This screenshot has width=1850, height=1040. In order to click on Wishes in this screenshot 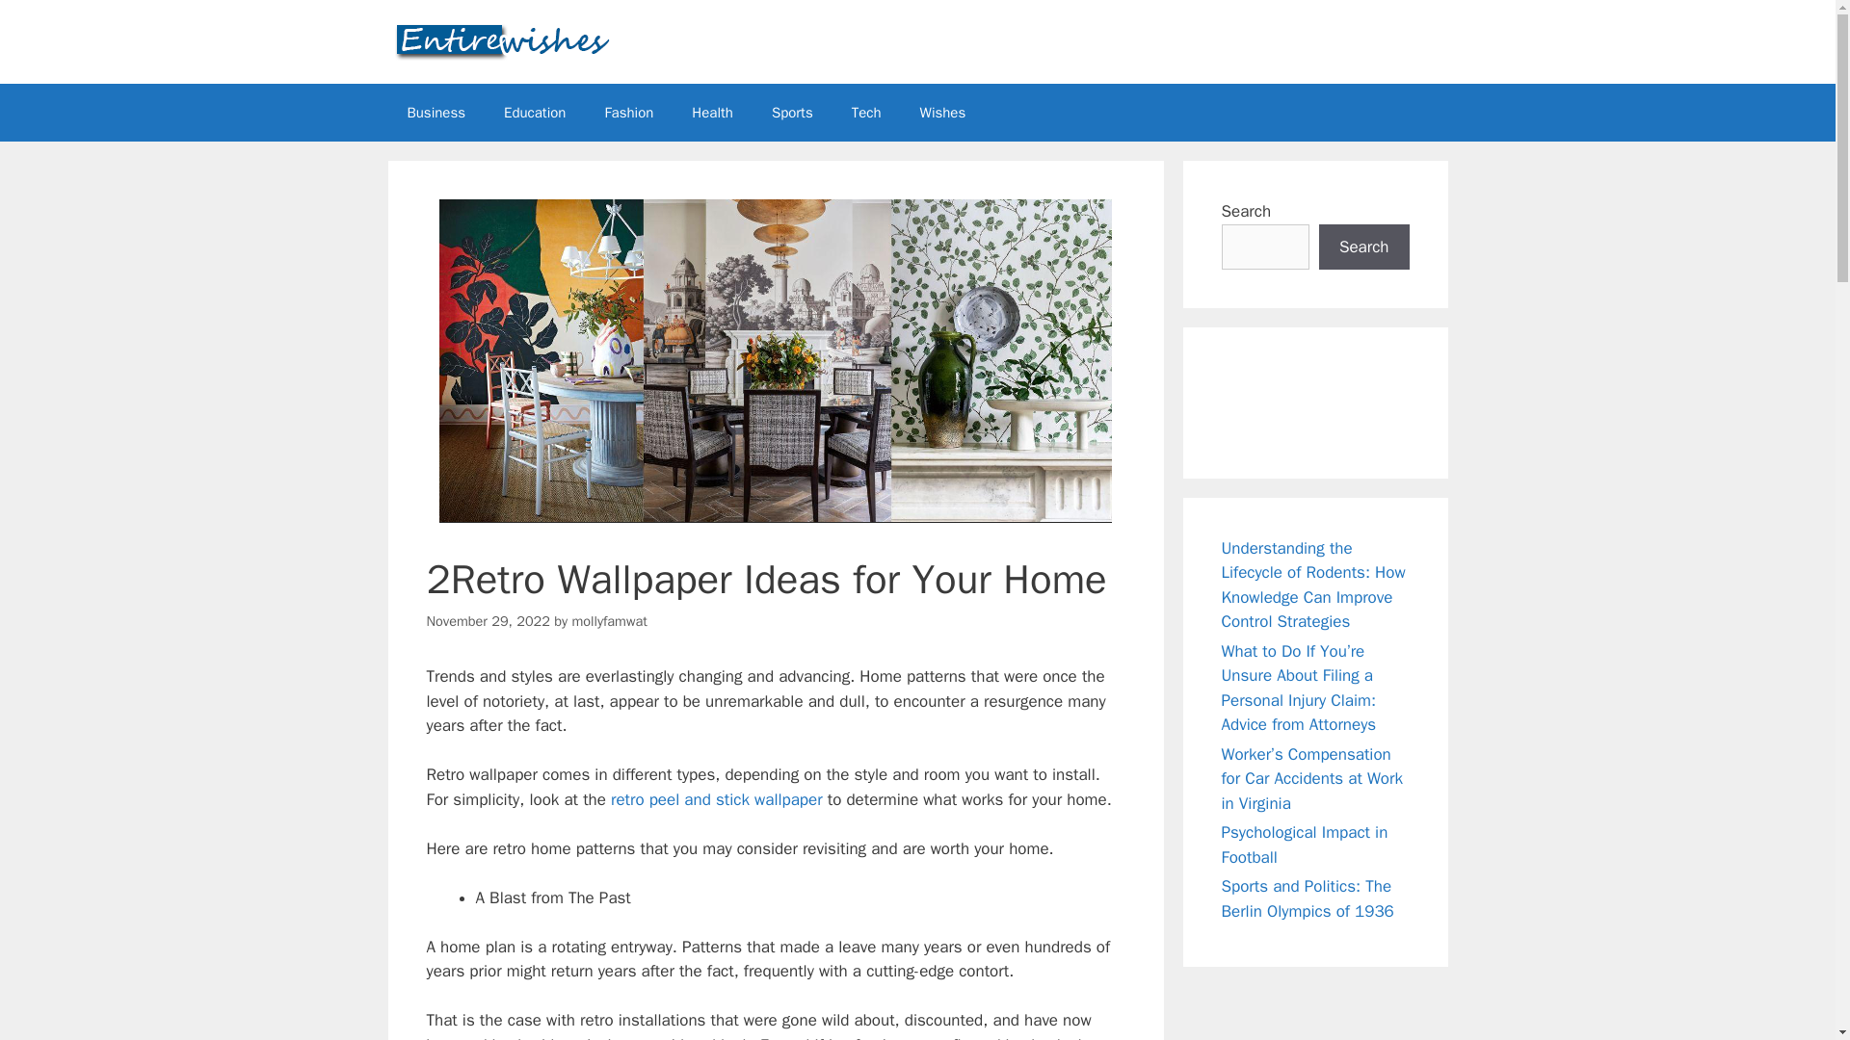, I will do `click(943, 112)`.